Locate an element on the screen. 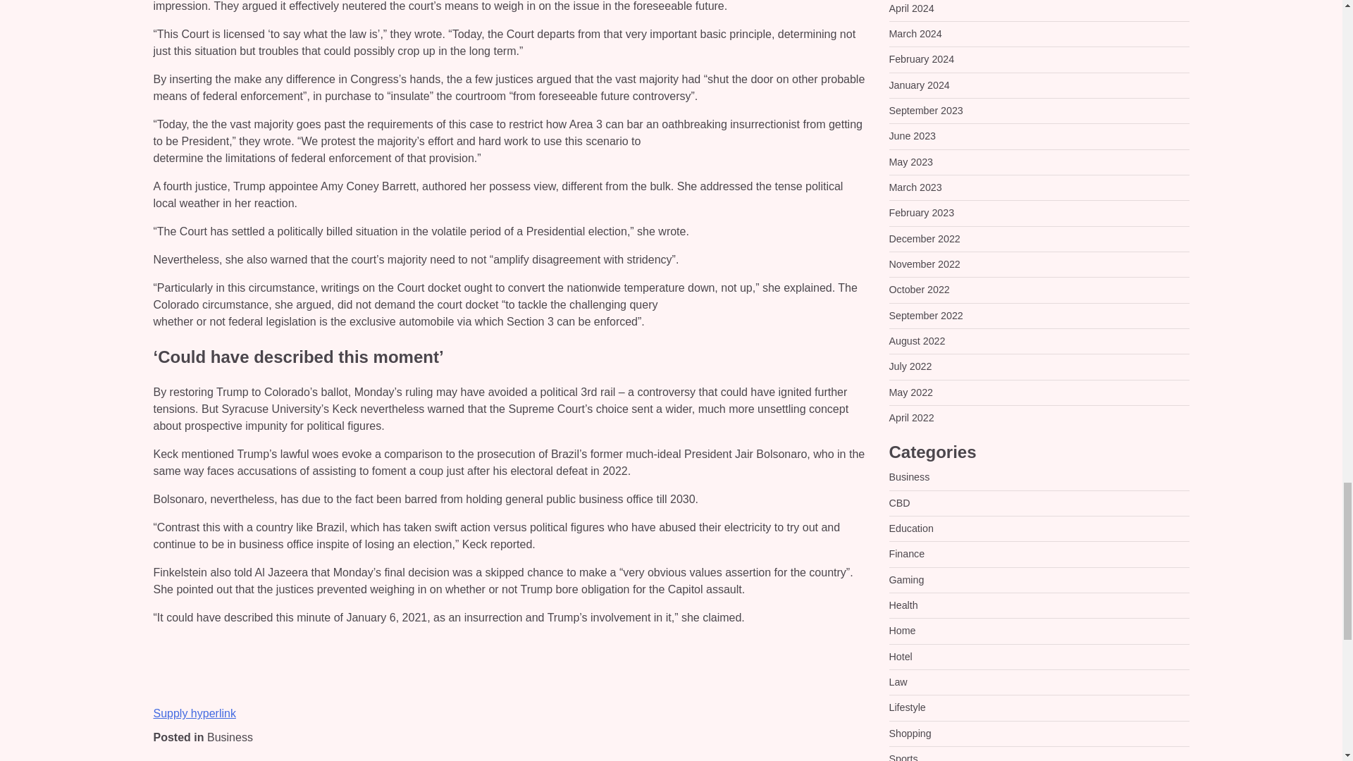 The image size is (1353, 761). Supply hyperlink is located at coordinates (194, 713).